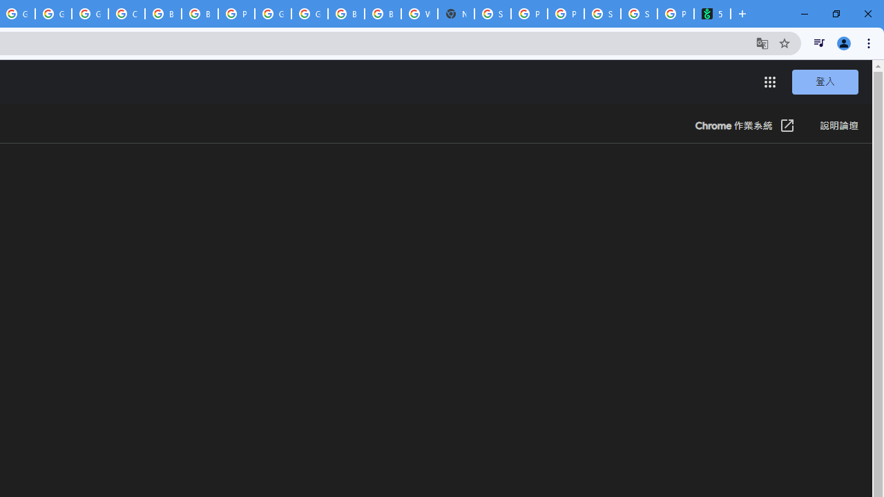 The image size is (884, 497). Describe the element at coordinates (456, 14) in the screenshot. I see `New Tab` at that location.